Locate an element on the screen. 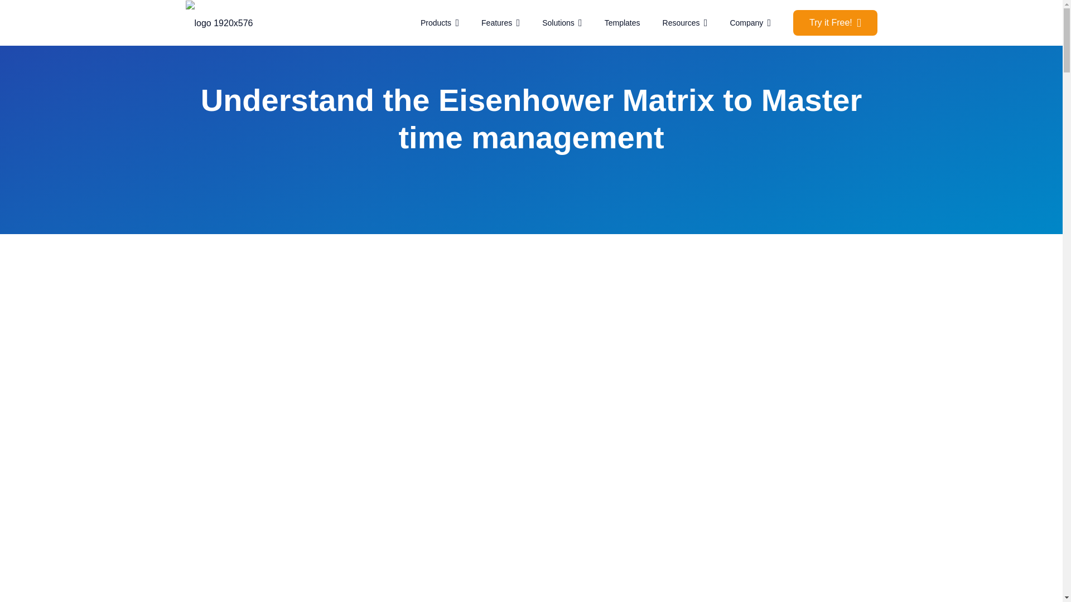 This screenshot has width=1071, height=602. Try it Free! is located at coordinates (835, 22).